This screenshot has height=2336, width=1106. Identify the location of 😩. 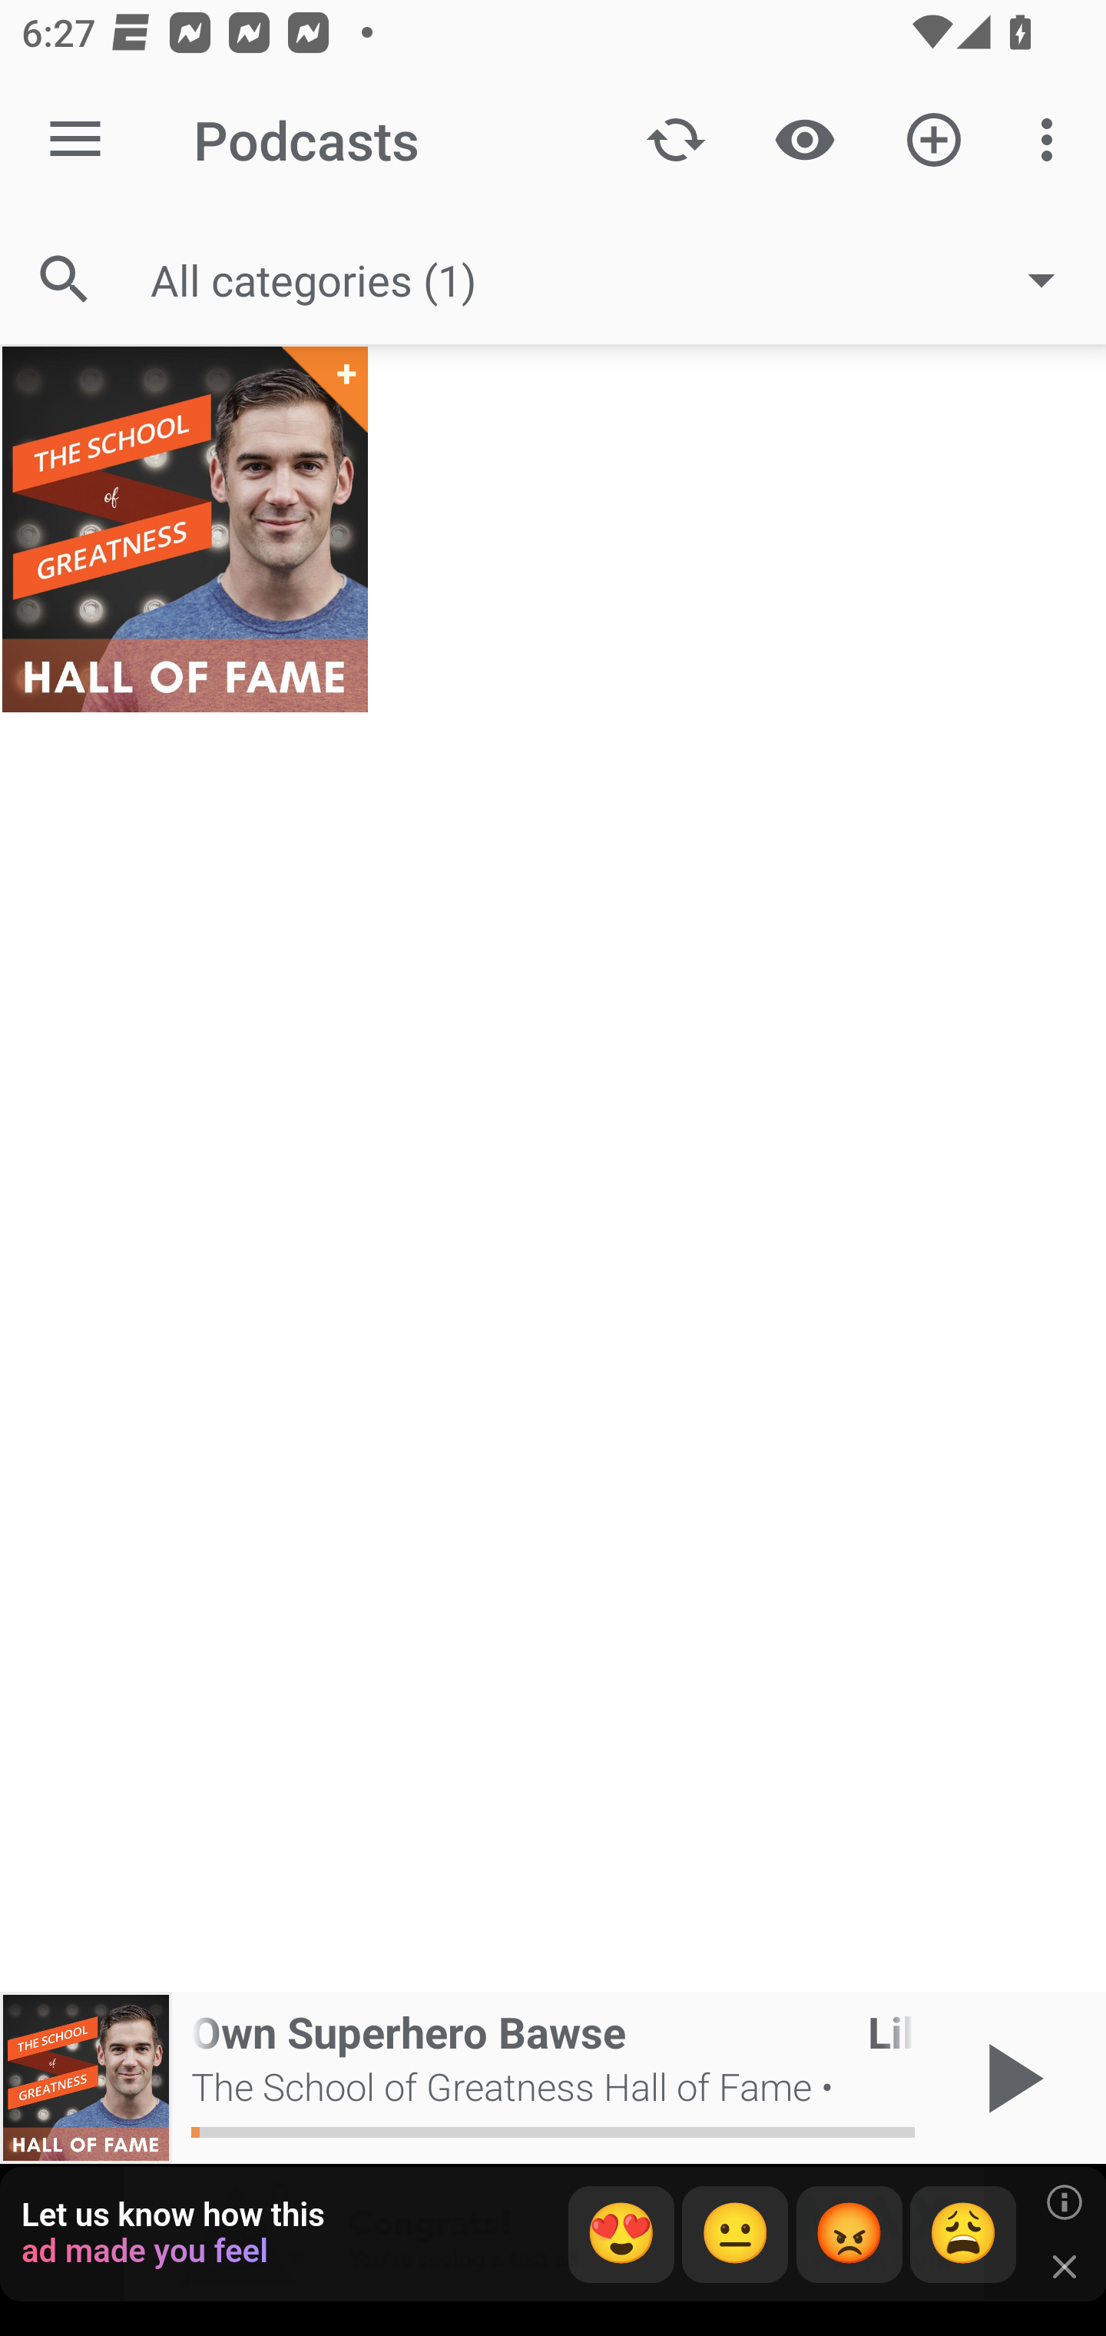
(963, 2235).